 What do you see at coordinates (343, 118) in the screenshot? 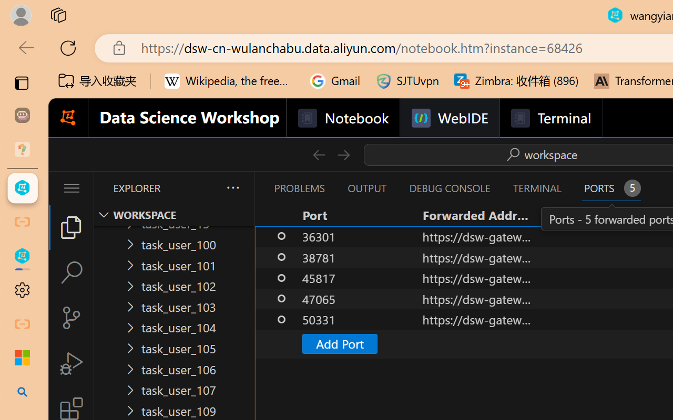
I see `Notebook` at bounding box center [343, 118].